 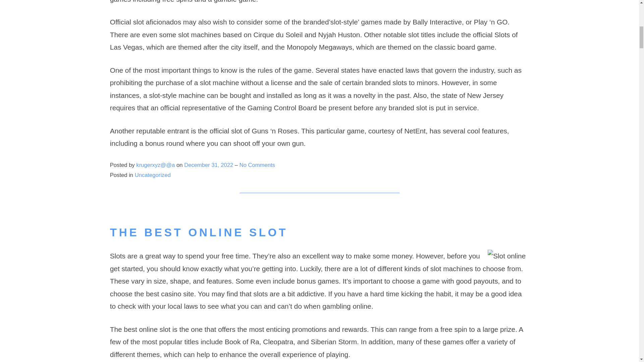 What do you see at coordinates (257, 165) in the screenshot?
I see `No Comments` at bounding box center [257, 165].